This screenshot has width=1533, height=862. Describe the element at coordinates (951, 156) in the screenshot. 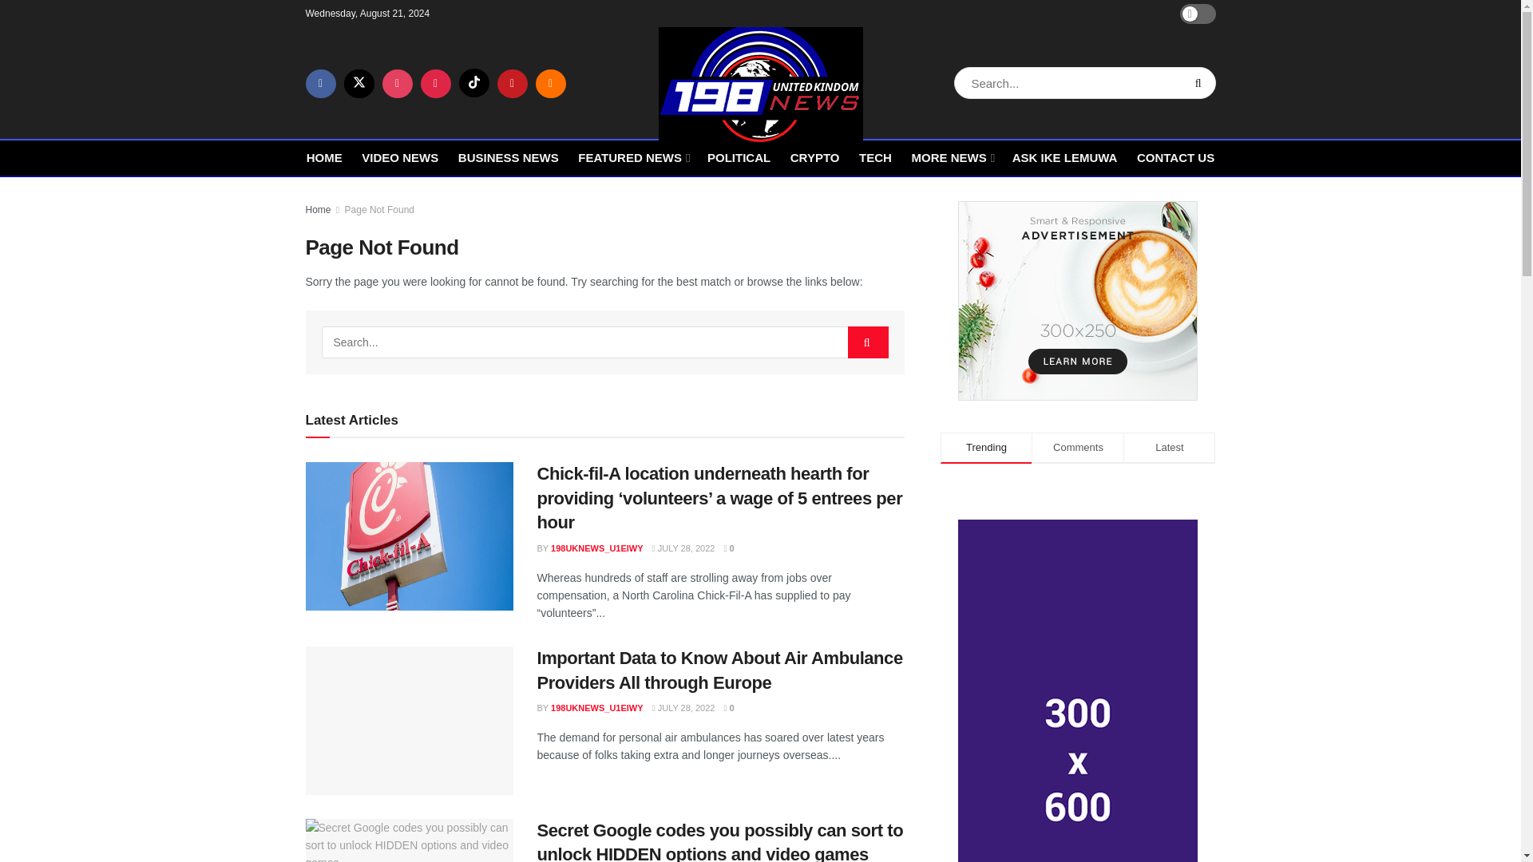

I see `MORE NEWS` at that location.